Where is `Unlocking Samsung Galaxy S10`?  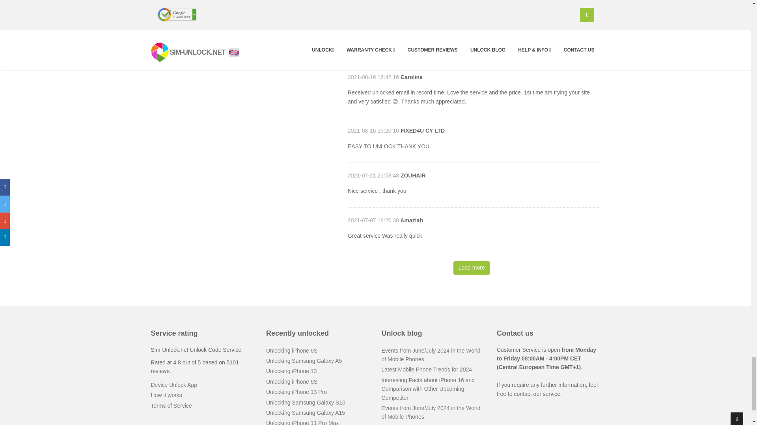
Unlocking Samsung Galaxy S10 is located at coordinates (306, 403).